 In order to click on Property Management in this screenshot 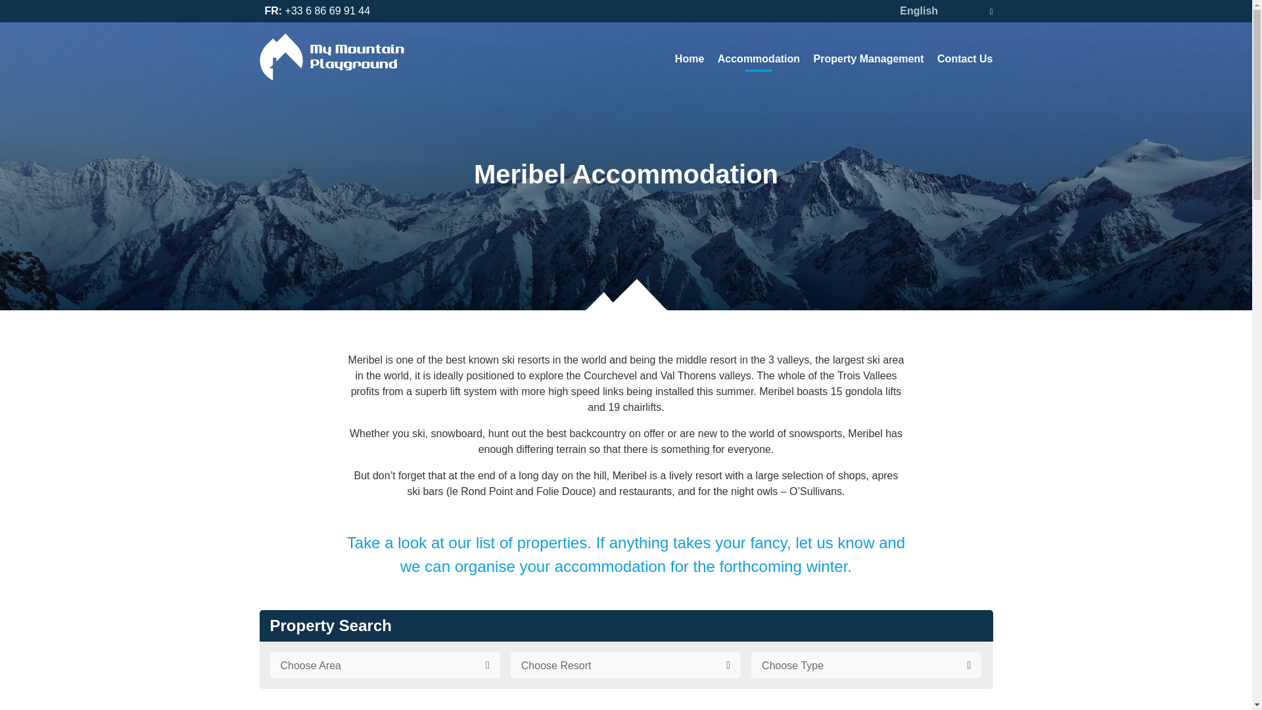, I will do `click(869, 59)`.